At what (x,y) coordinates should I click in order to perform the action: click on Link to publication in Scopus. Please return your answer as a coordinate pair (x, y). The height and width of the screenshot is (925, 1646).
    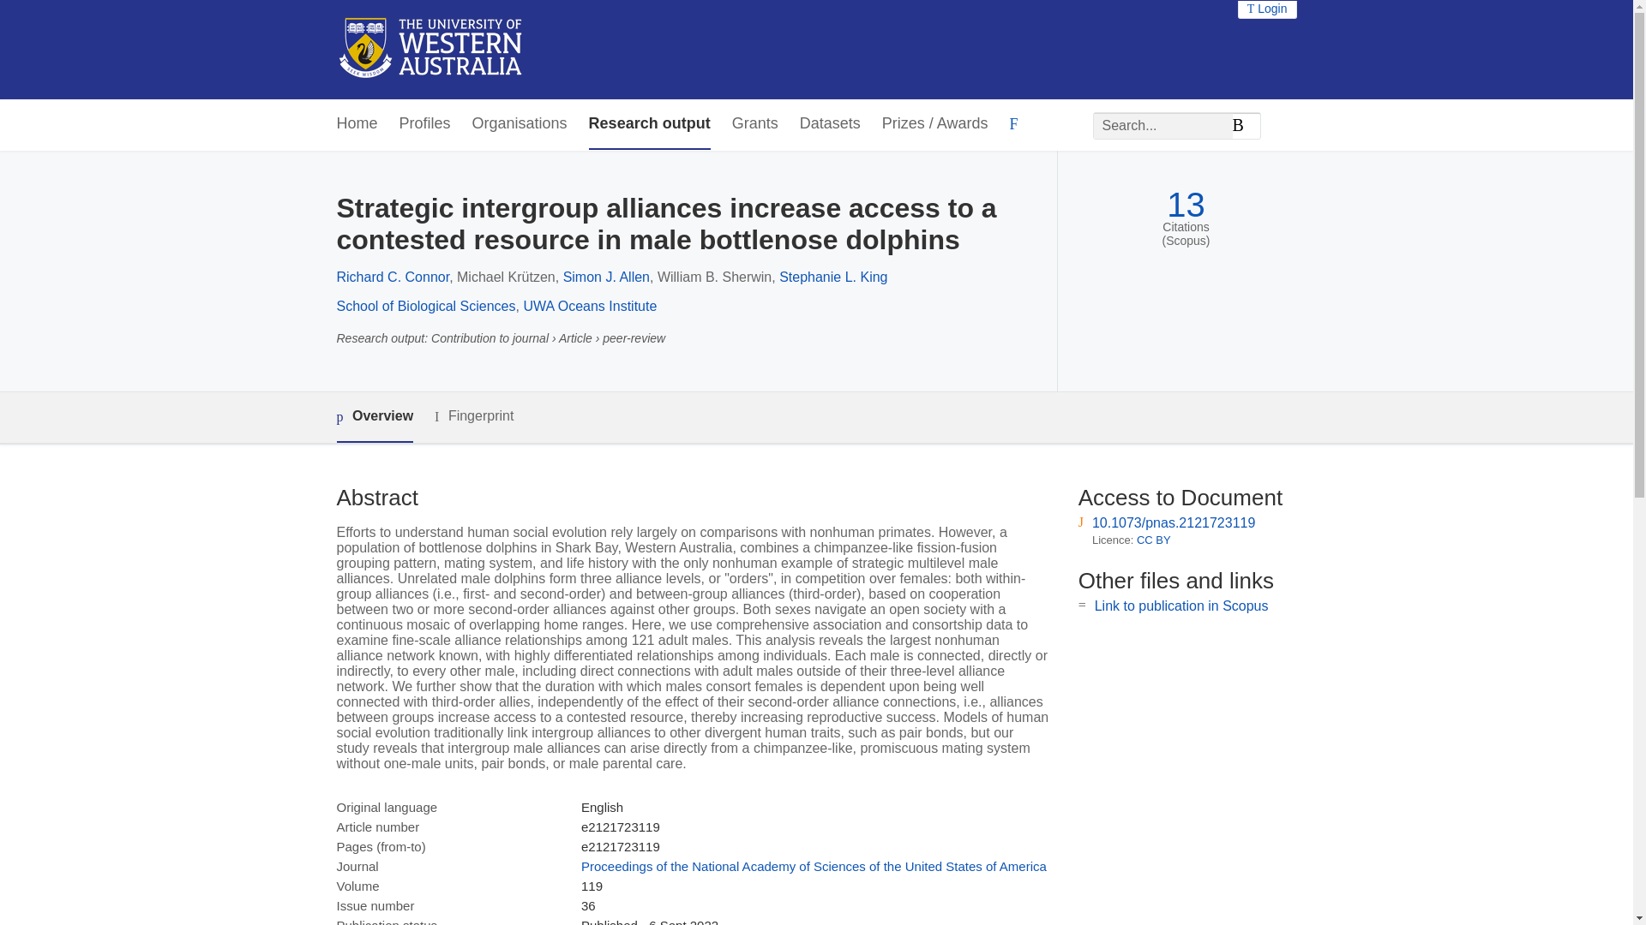
    Looking at the image, I should click on (1181, 606).